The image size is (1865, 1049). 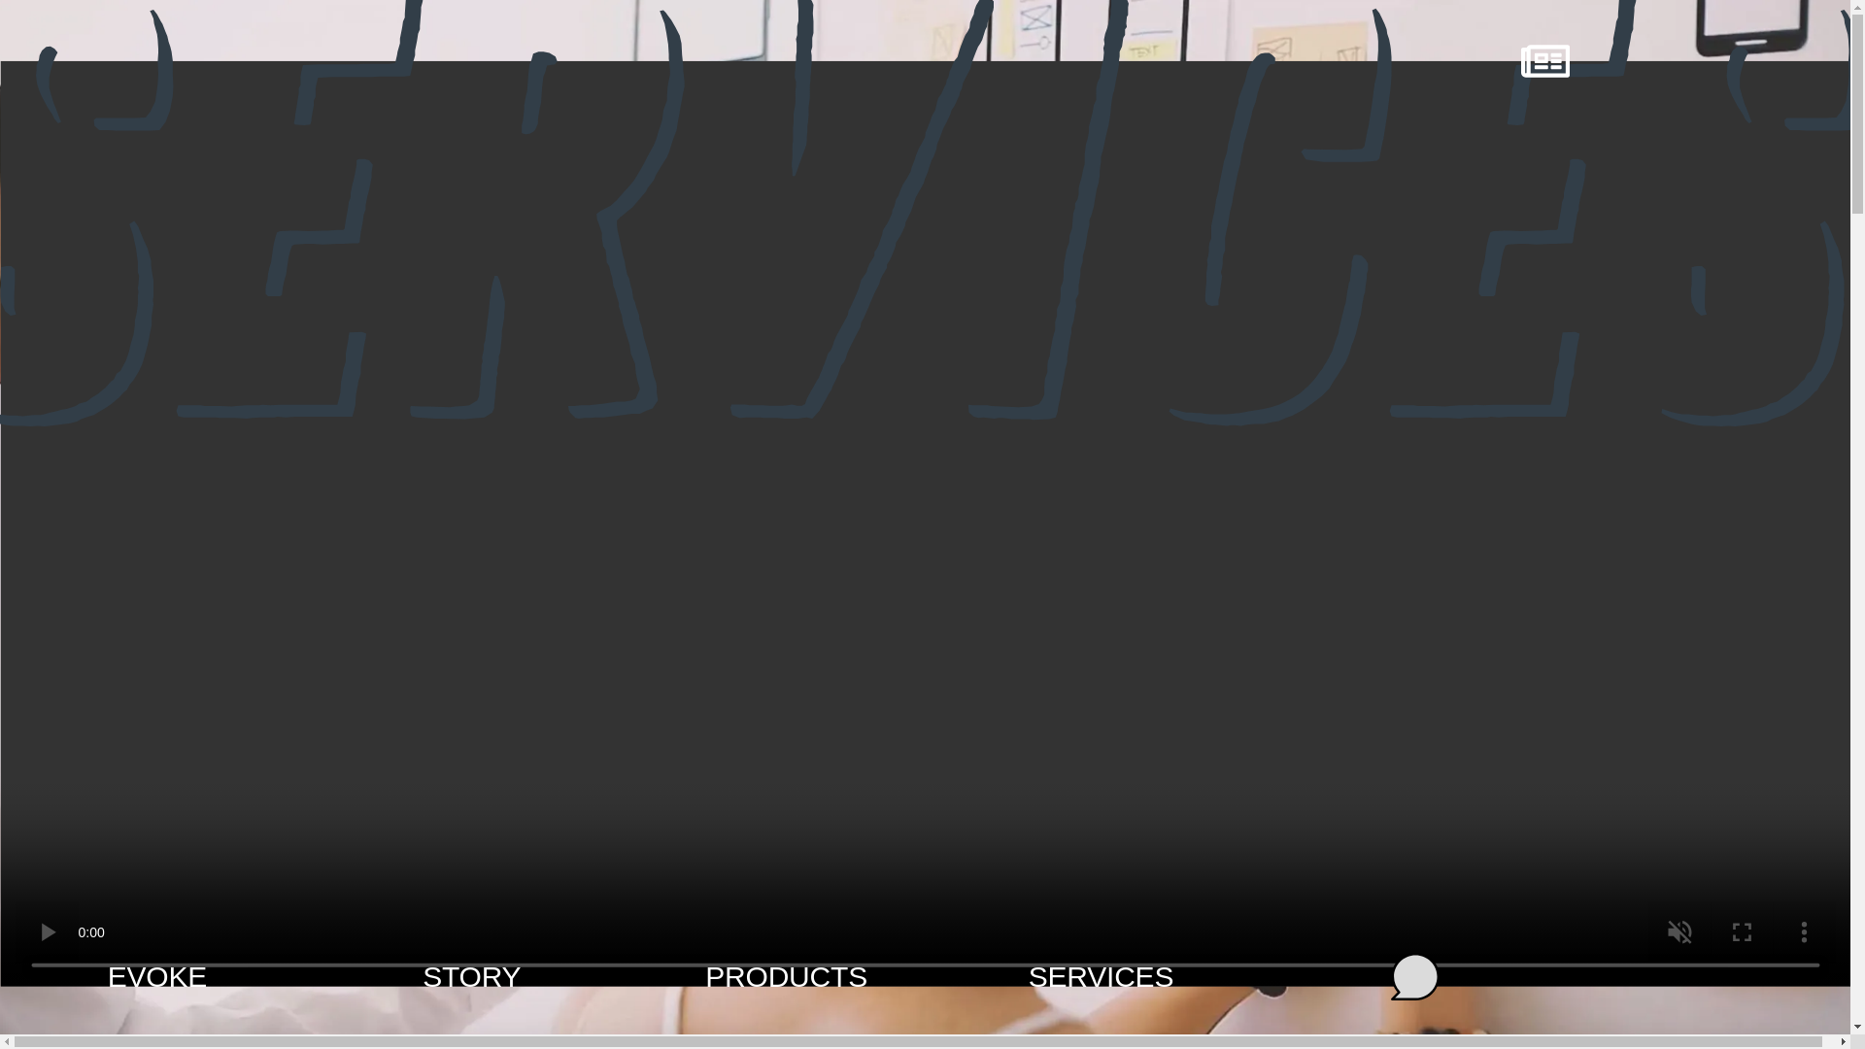 I want to click on STORY, so click(x=471, y=976).